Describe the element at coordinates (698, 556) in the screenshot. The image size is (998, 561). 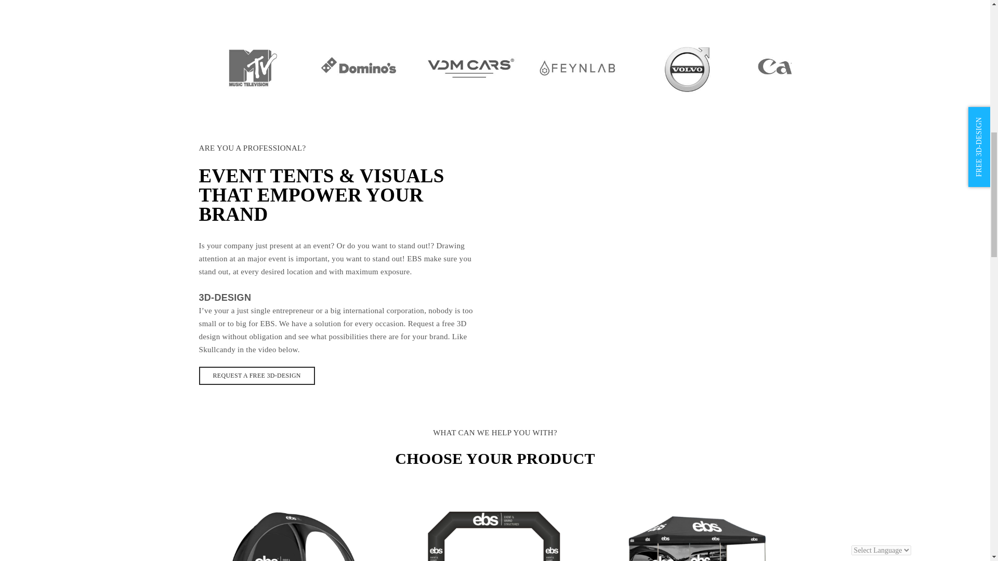
I see `Bekijken` at that location.